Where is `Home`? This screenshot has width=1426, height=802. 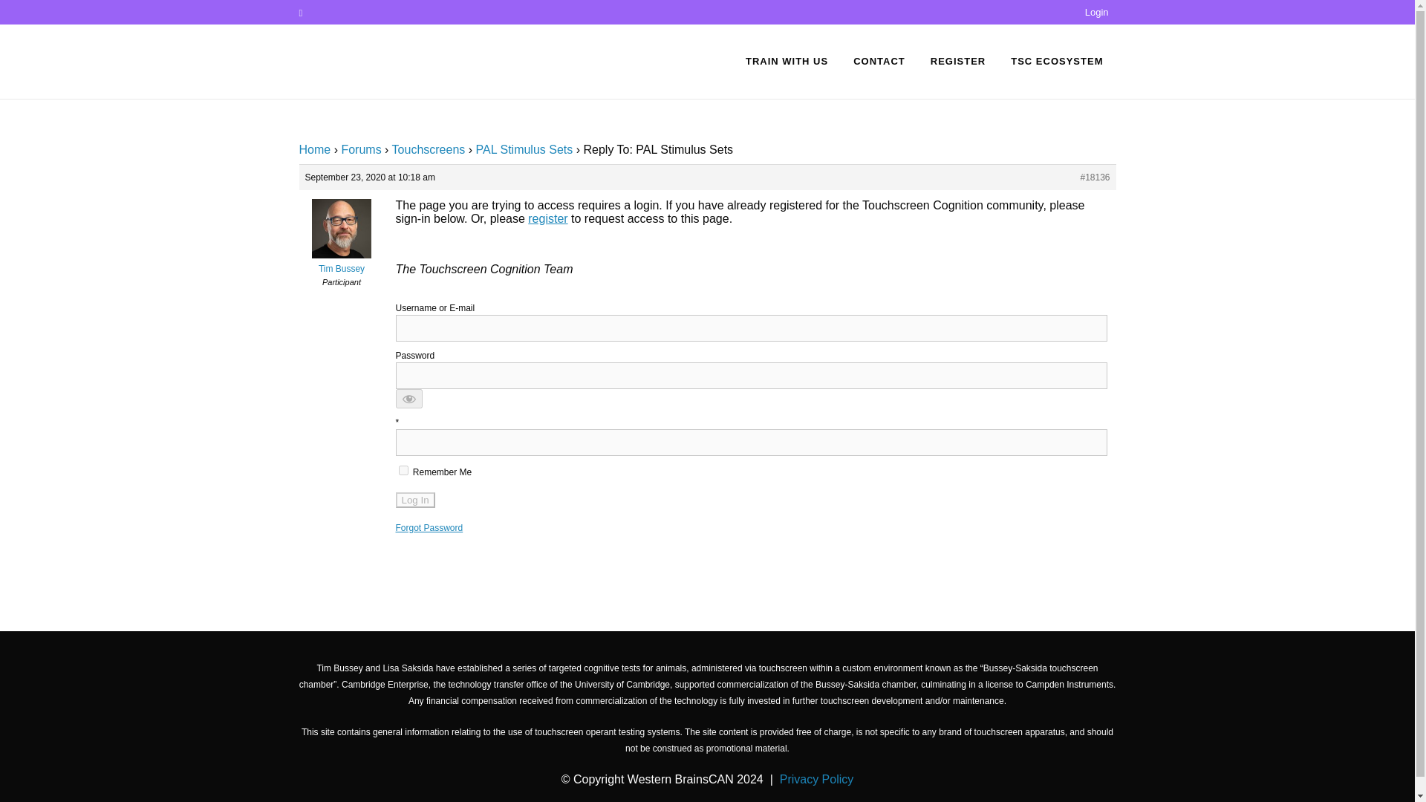
Home is located at coordinates (314, 149).